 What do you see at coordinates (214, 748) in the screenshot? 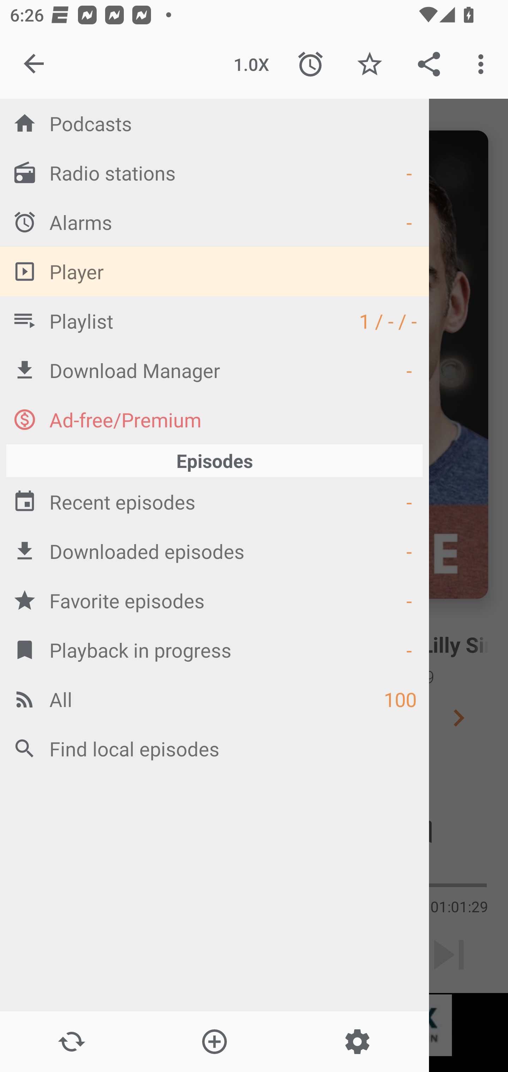
I see `Find local episodes` at bounding box center [214, 748].